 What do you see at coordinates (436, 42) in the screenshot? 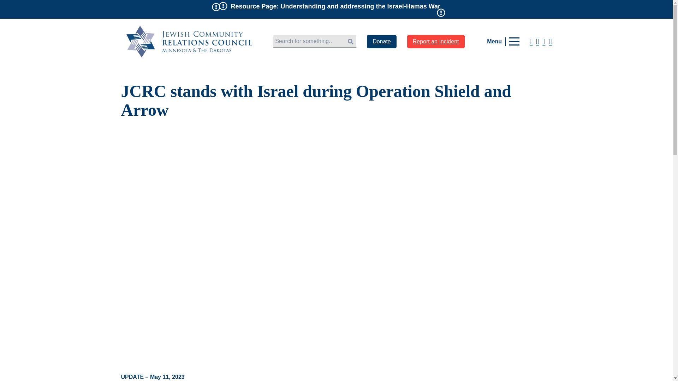
I see `Report an Incident` at bounding box center [436, 42].